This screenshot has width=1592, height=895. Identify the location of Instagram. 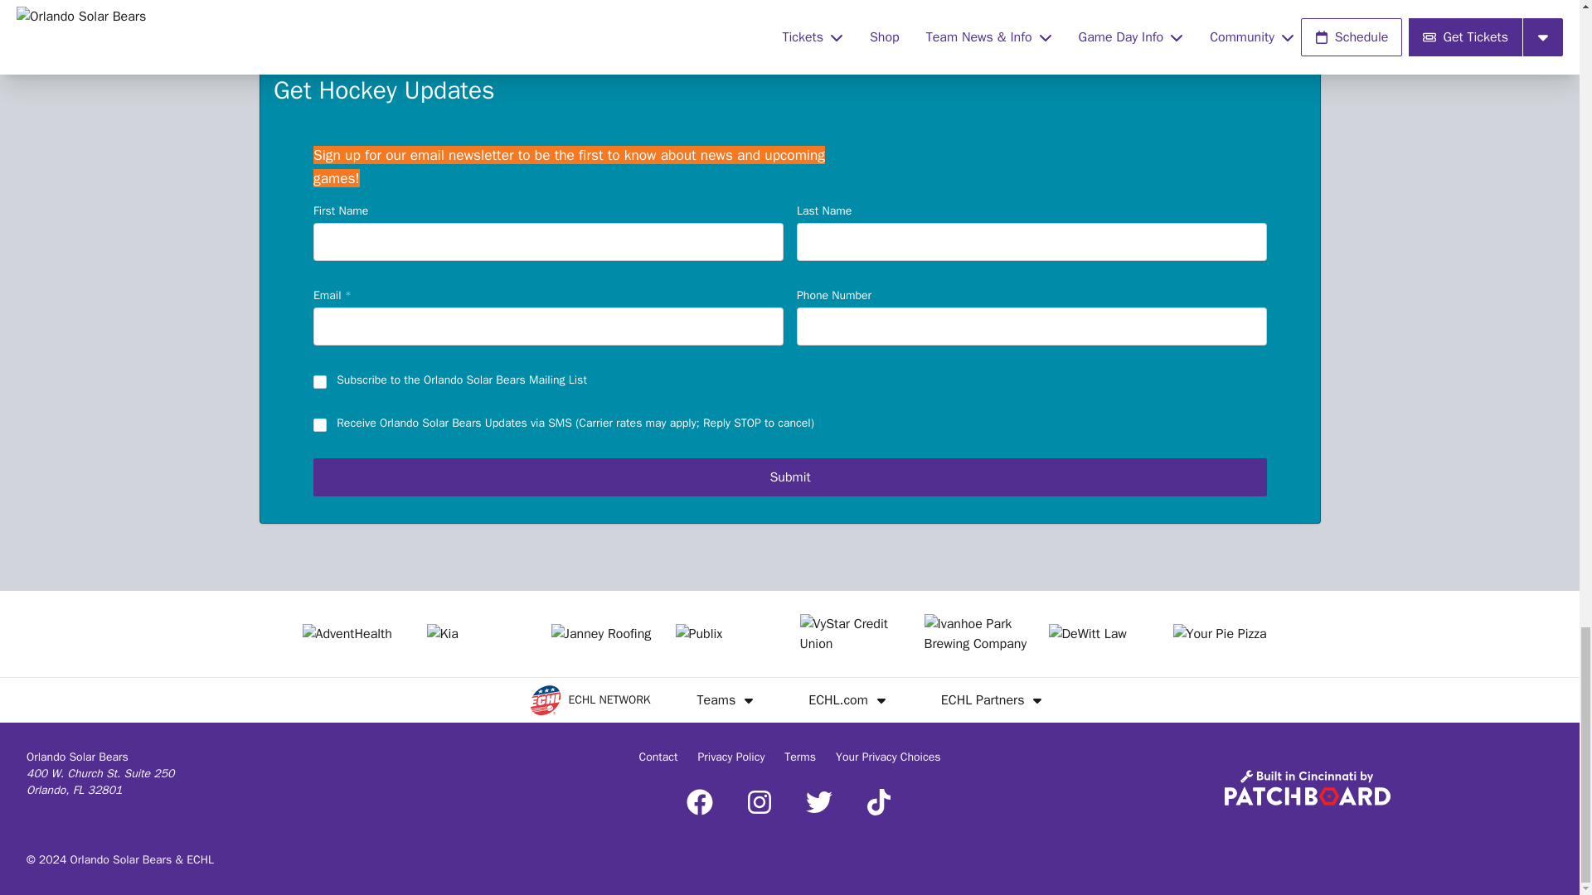
(760, 801).